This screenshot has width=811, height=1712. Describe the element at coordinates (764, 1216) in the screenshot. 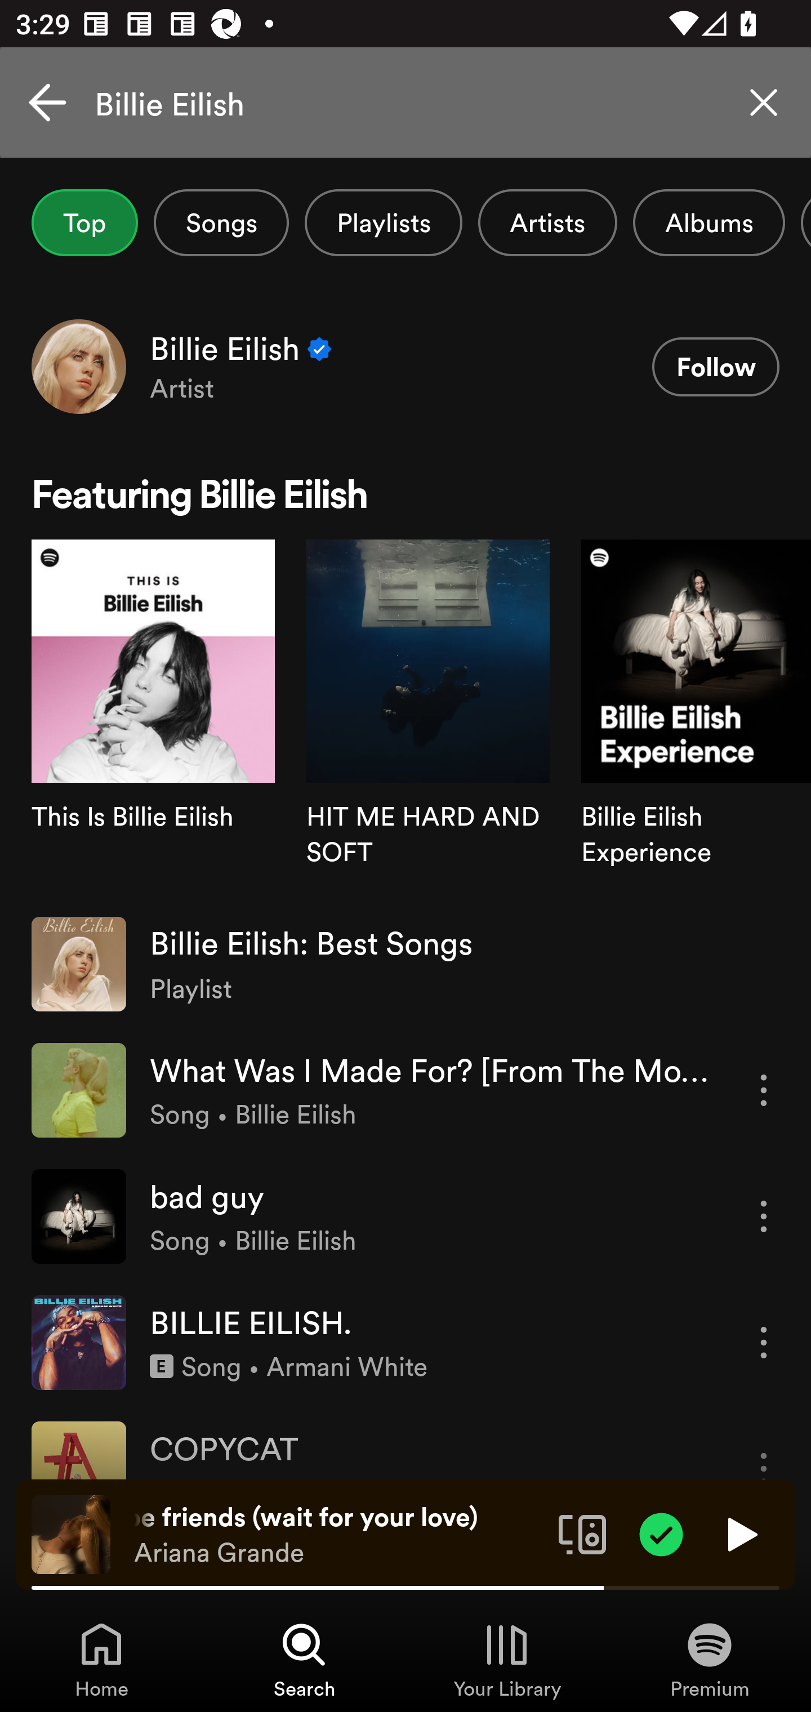

I see `More options for song bad guy` at that location.